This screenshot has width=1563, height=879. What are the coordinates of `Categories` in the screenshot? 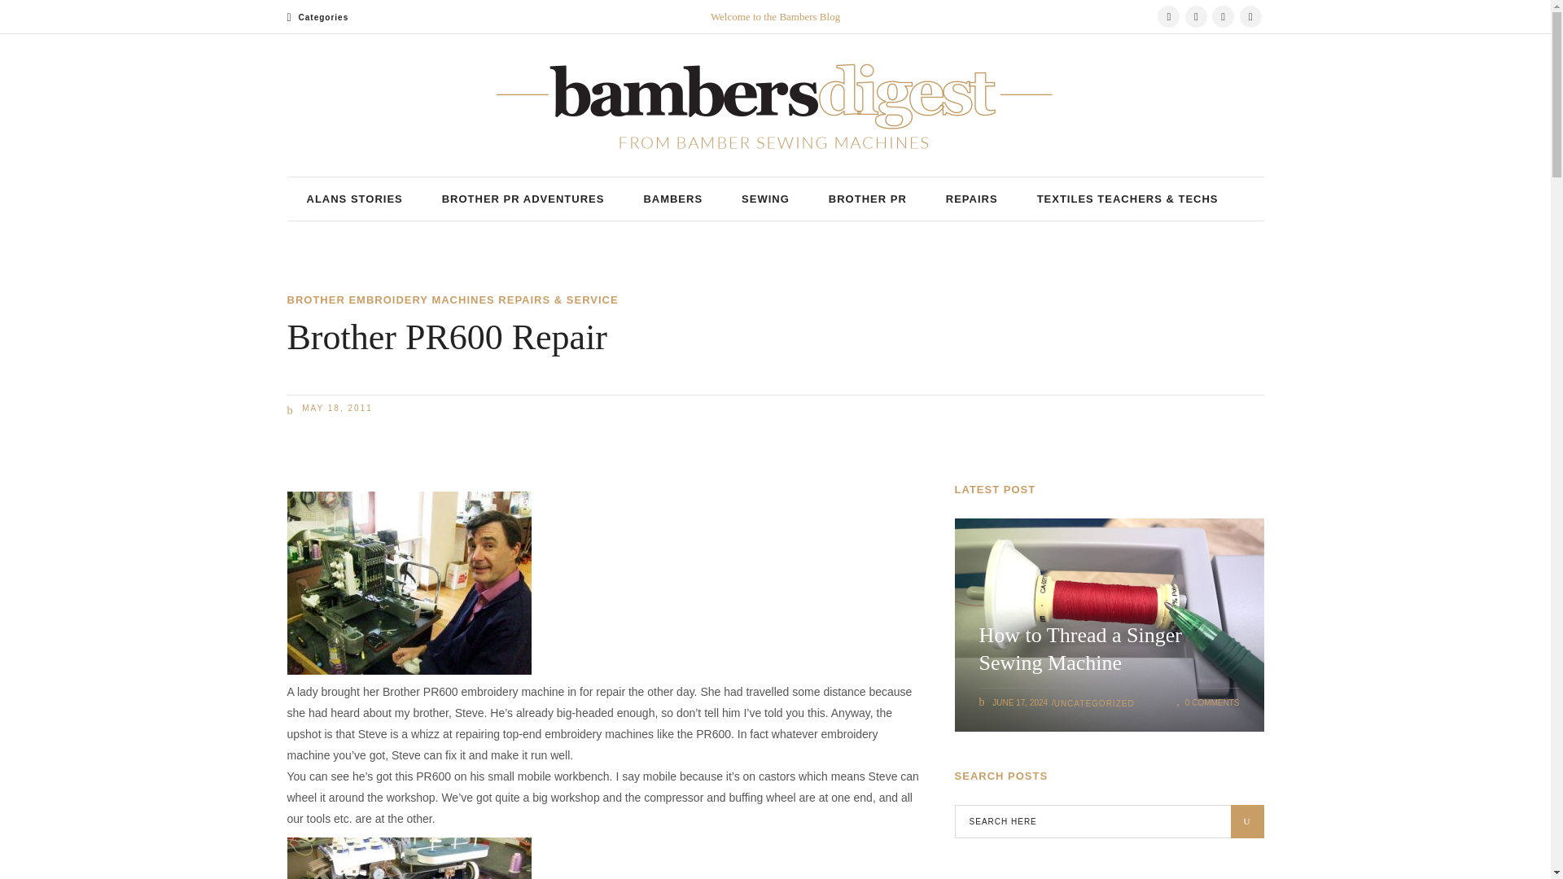 It's located at (317, 18).